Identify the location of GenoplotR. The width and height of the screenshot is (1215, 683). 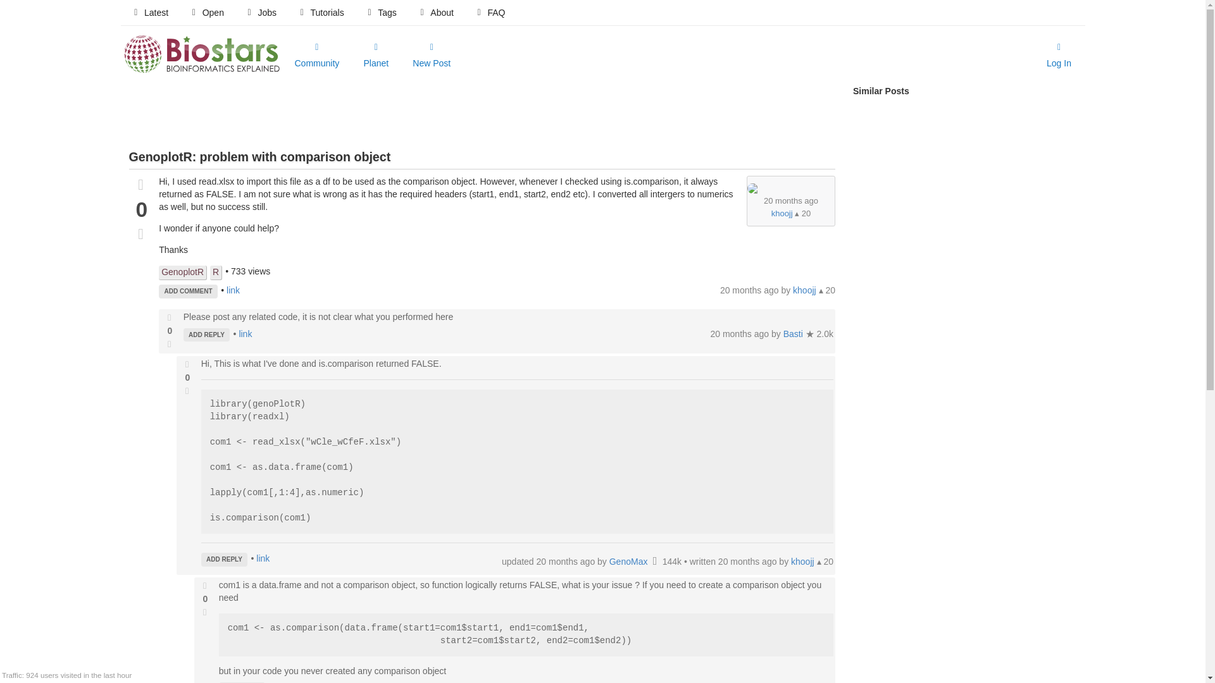
(182, 273).